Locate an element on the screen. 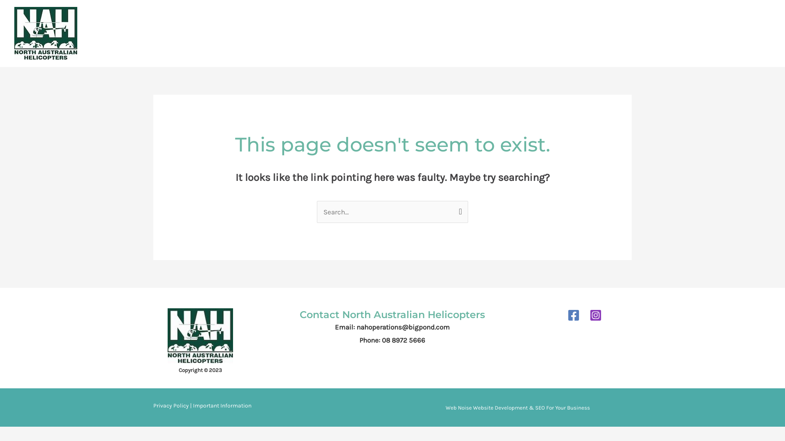 The width and height of the screenshot is (785, 441). 08 8972 5666 is located at coordinates (750, 33).